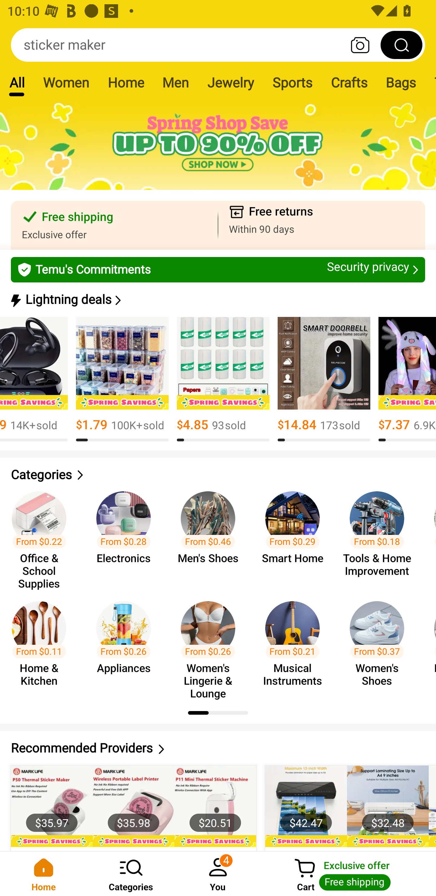 This screenshot has height=896, width=436. Describe the element at coordinates (407, 379) in the screenshot. I see `$7.37 6.9K+￼sold 8.0` at that location.